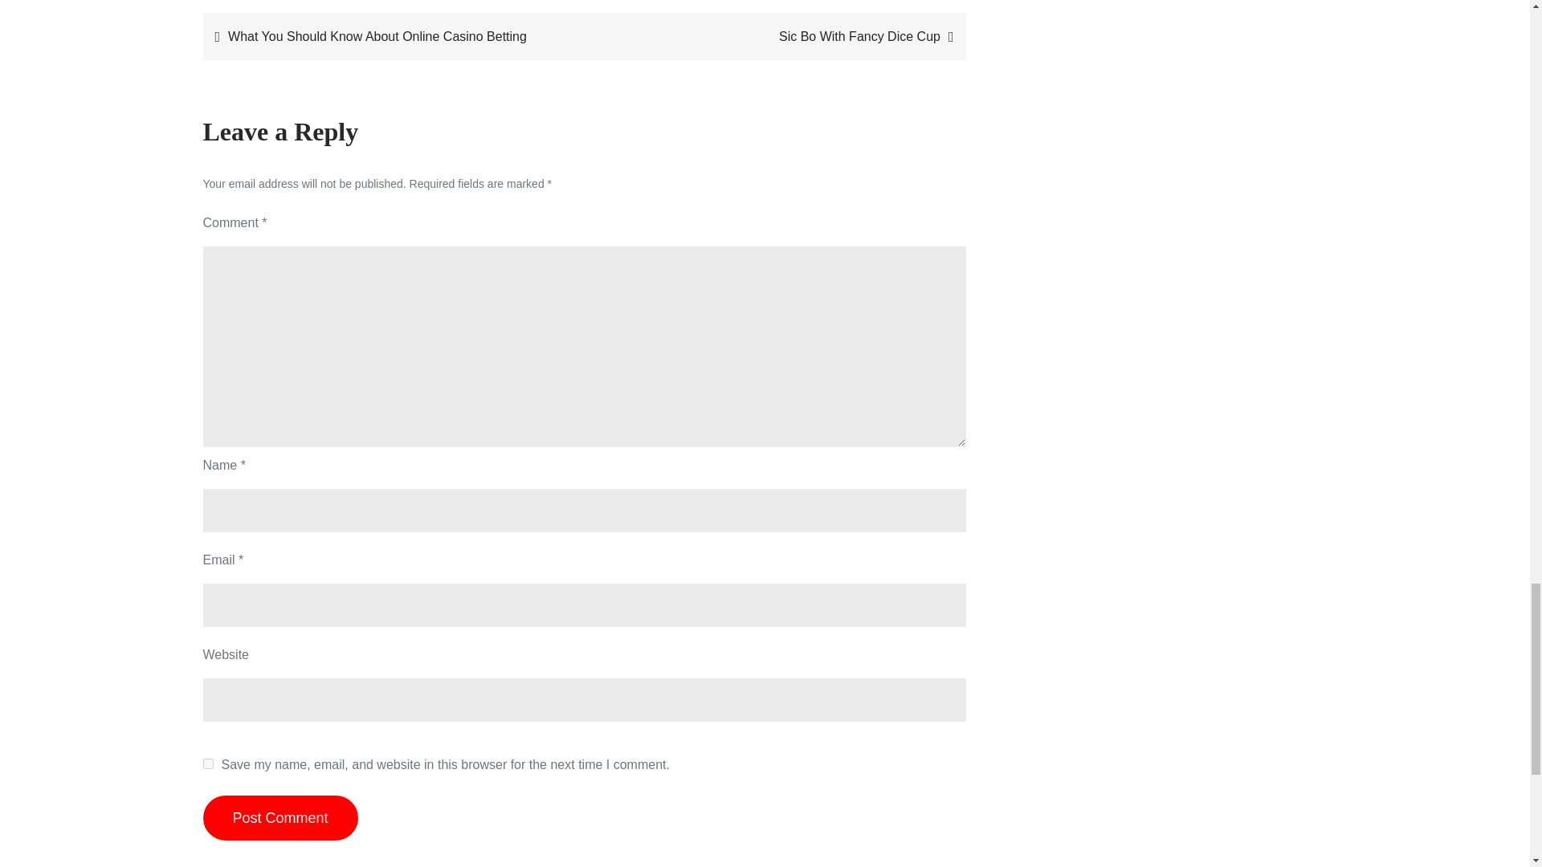 Image resolution: width=1542 pixels, height=867 pixels. What do you see at coordinates (279, 817) in the screenshot?
I see `Post Comment` at bounding box center [279, 817].